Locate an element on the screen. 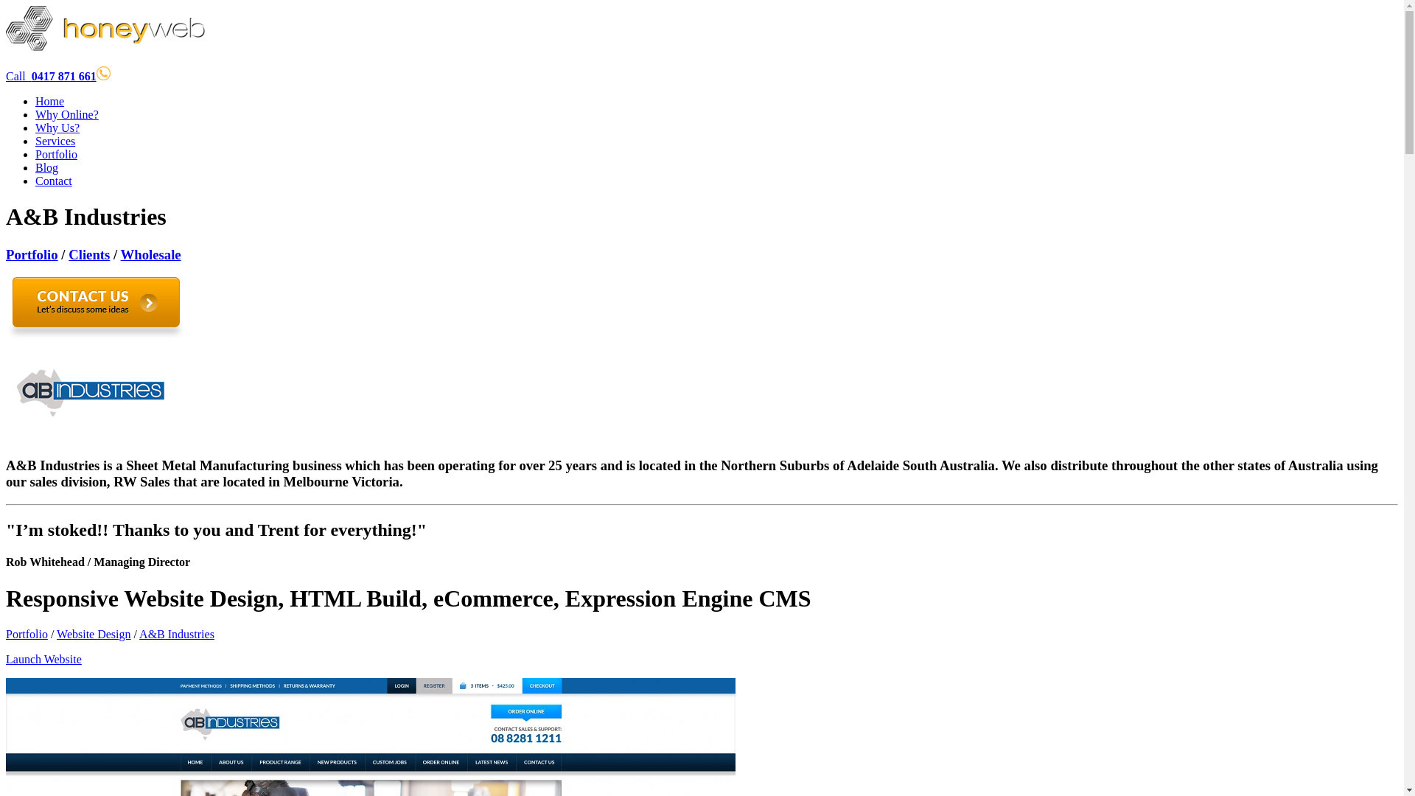 The width and height of the screenshot is (1415, 796). Portfolio is located at coordinates (56, 155).